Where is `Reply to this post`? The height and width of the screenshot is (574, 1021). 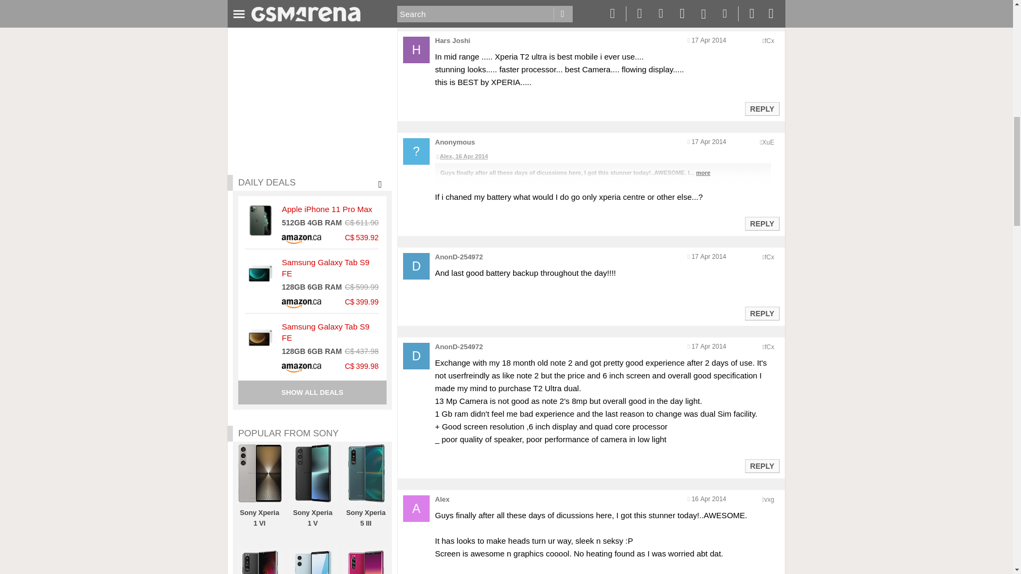 Reply to this post is located at coordinates (761, 7).